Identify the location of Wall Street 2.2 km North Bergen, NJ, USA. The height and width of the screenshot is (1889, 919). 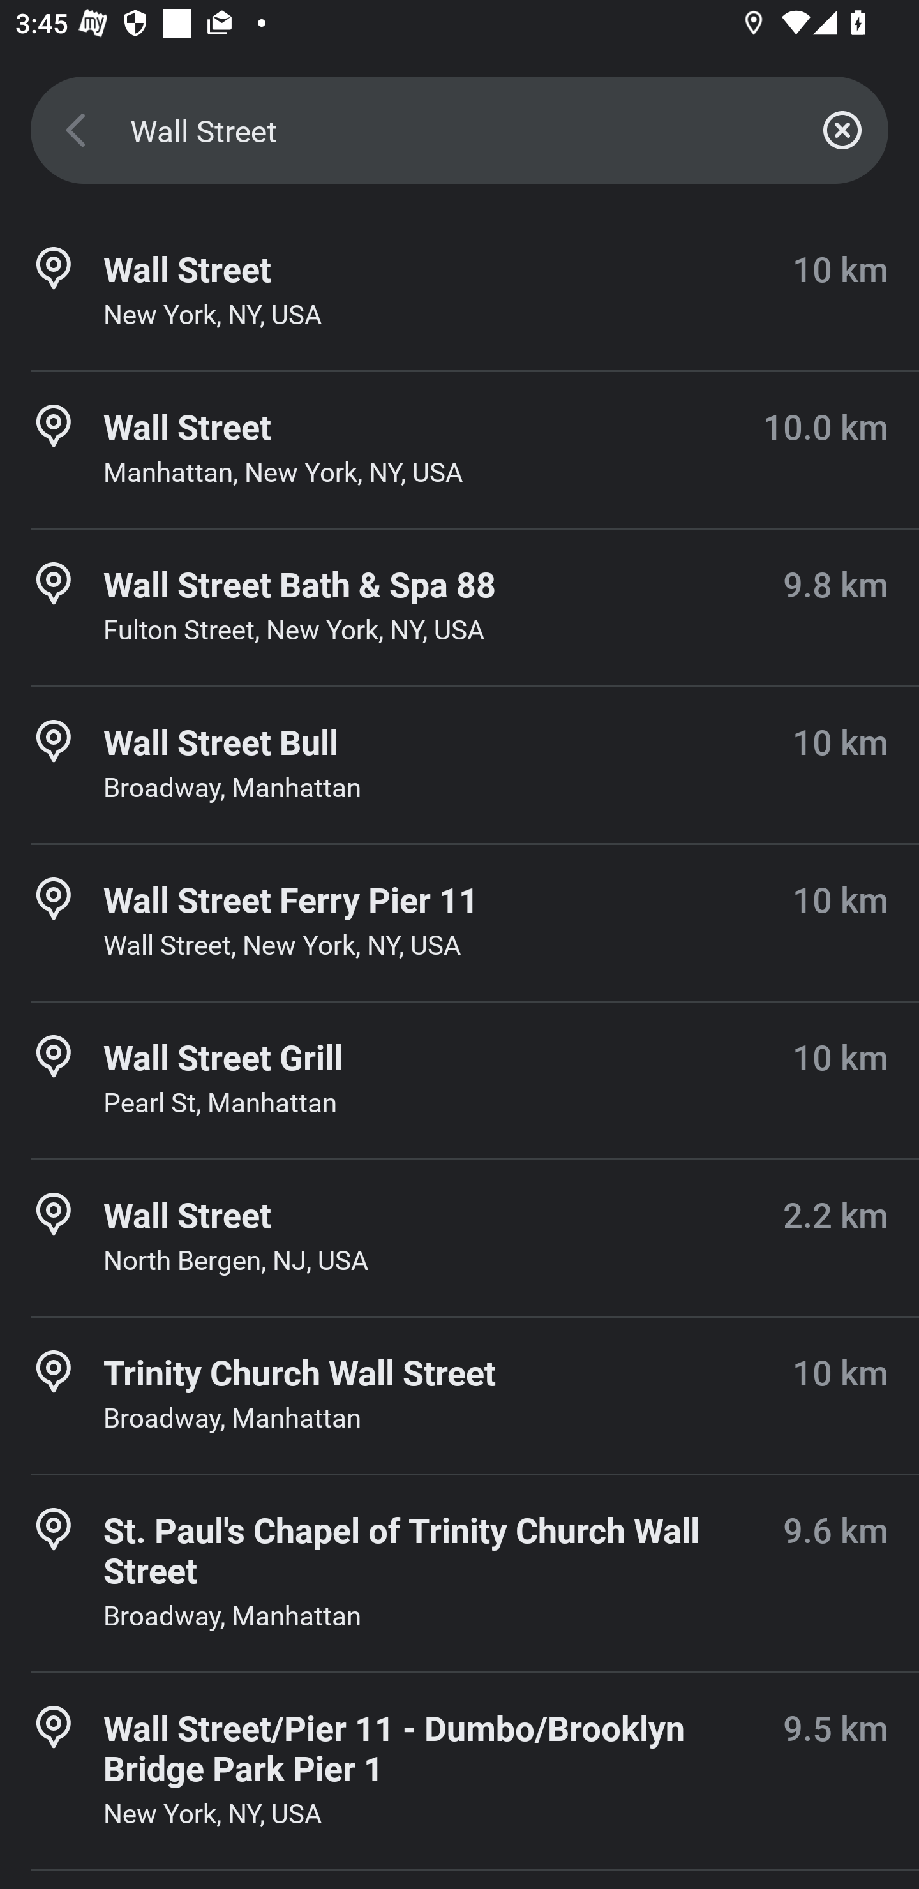
(459, 1238).